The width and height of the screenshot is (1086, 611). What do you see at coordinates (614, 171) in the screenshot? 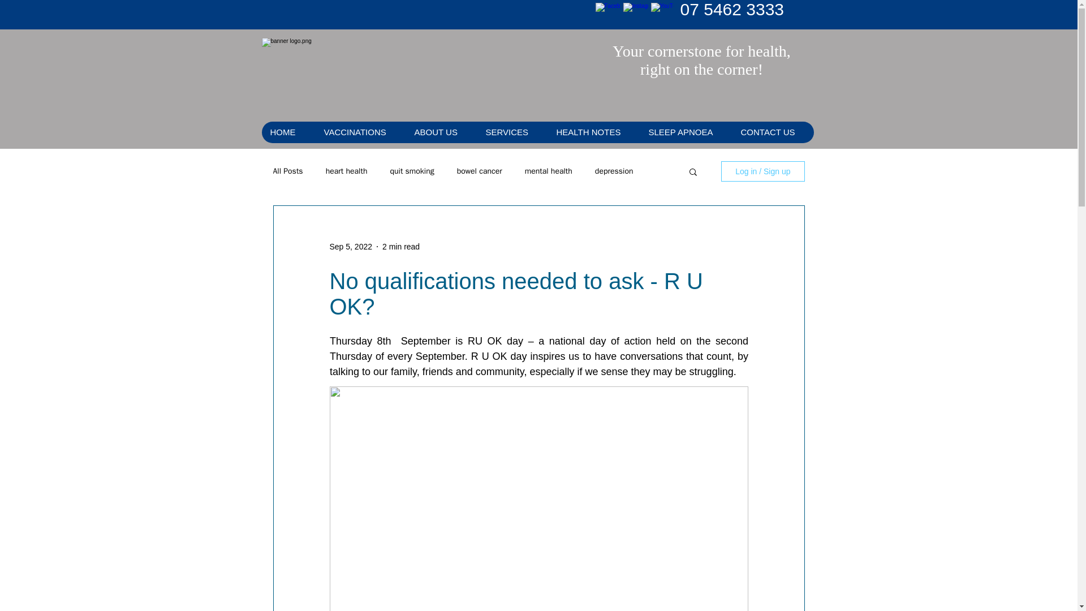
I see `depression` at bounding box center [614, 171].